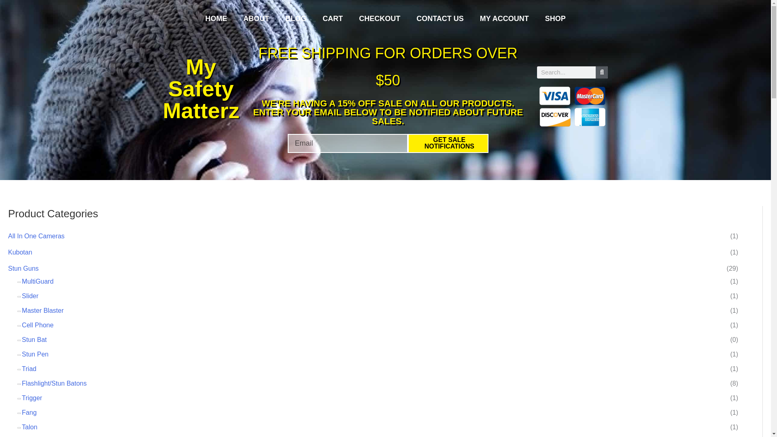 The image size is (777, 437). Describe the element at coordinates (36, 235) in the screenshot. I see `All In One Cameras` at that location.